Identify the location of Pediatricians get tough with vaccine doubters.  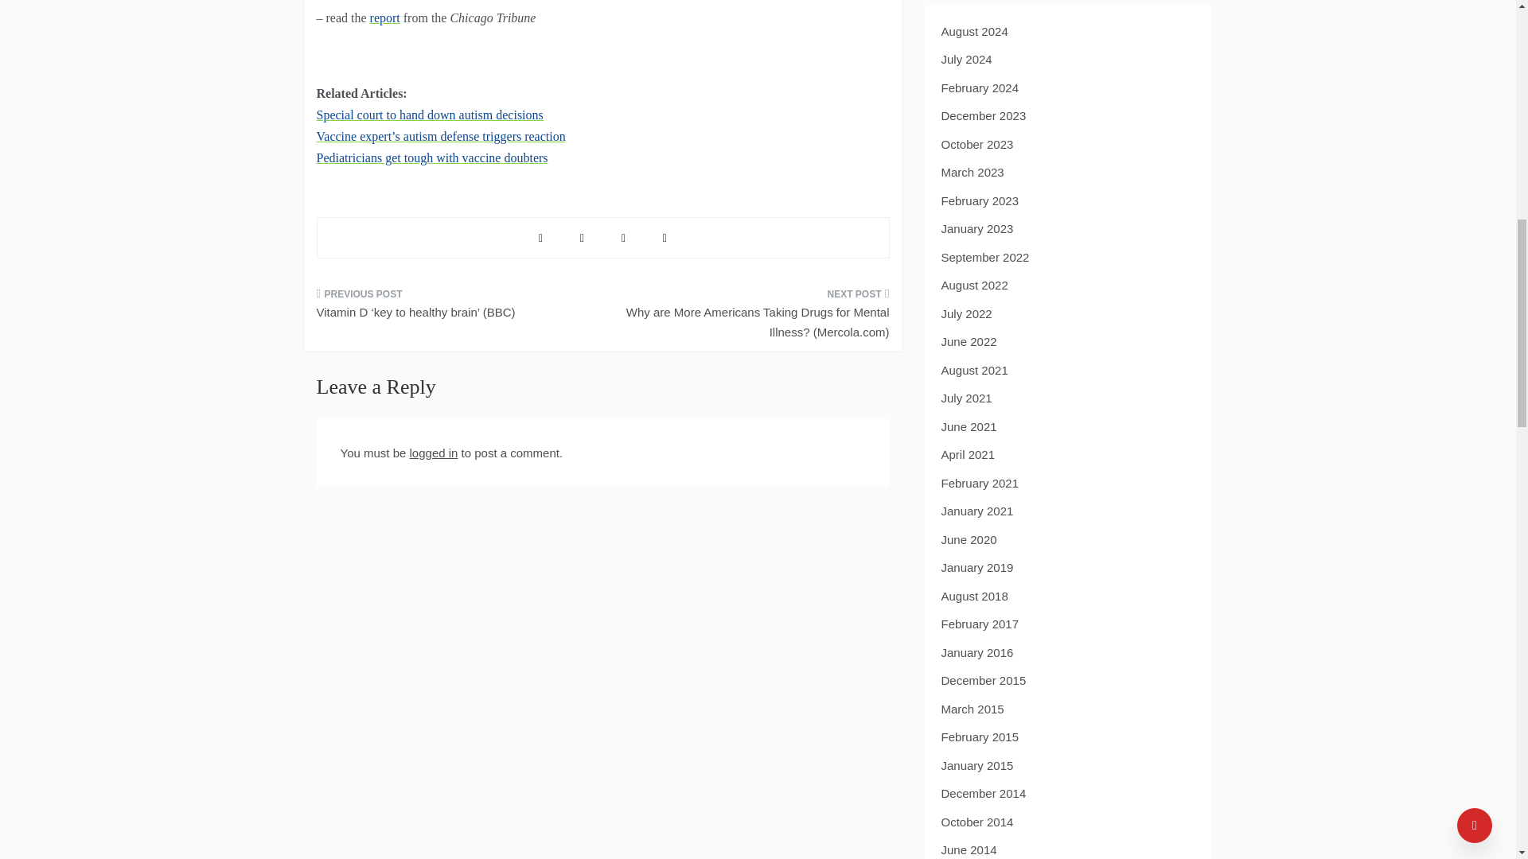
(432, 157).